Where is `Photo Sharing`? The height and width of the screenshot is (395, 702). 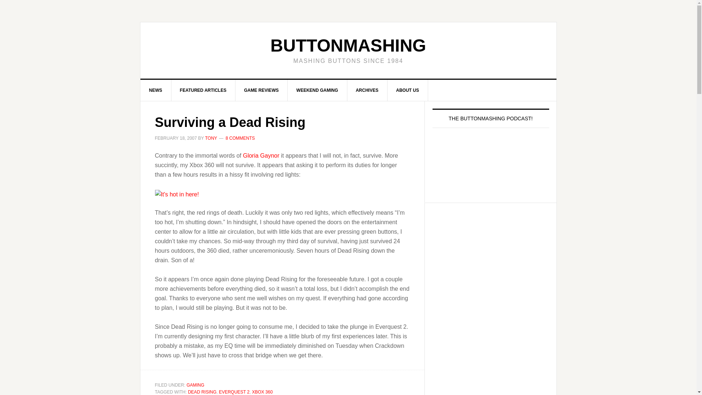
Photo Sharing is located at coordinates (177, 193).